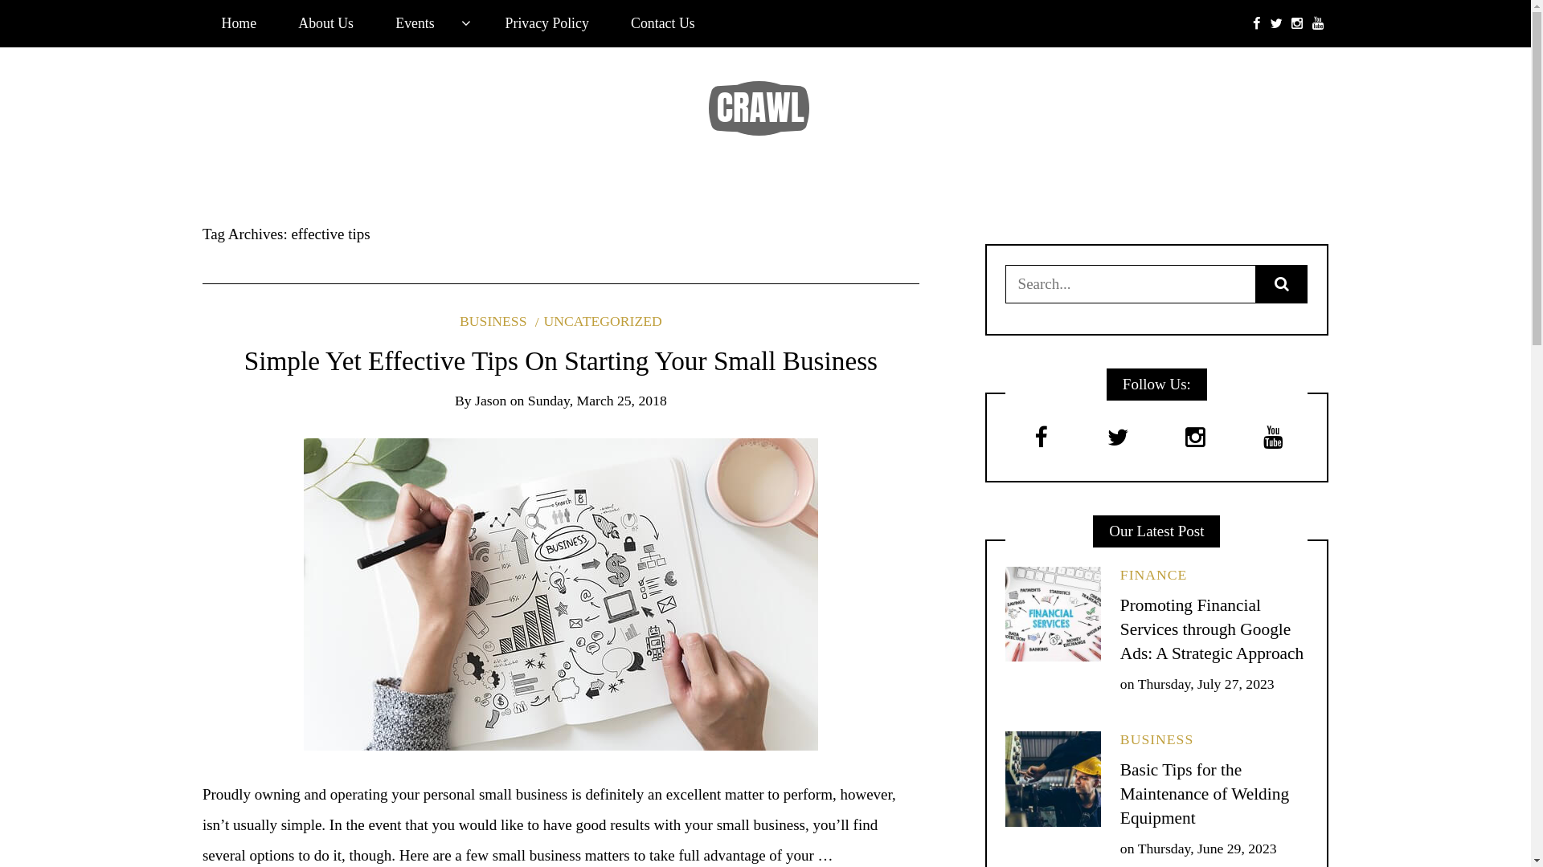  Describe the element at coordinates (1154, 575) in the screenshot. I see `FINANCE` at that location.